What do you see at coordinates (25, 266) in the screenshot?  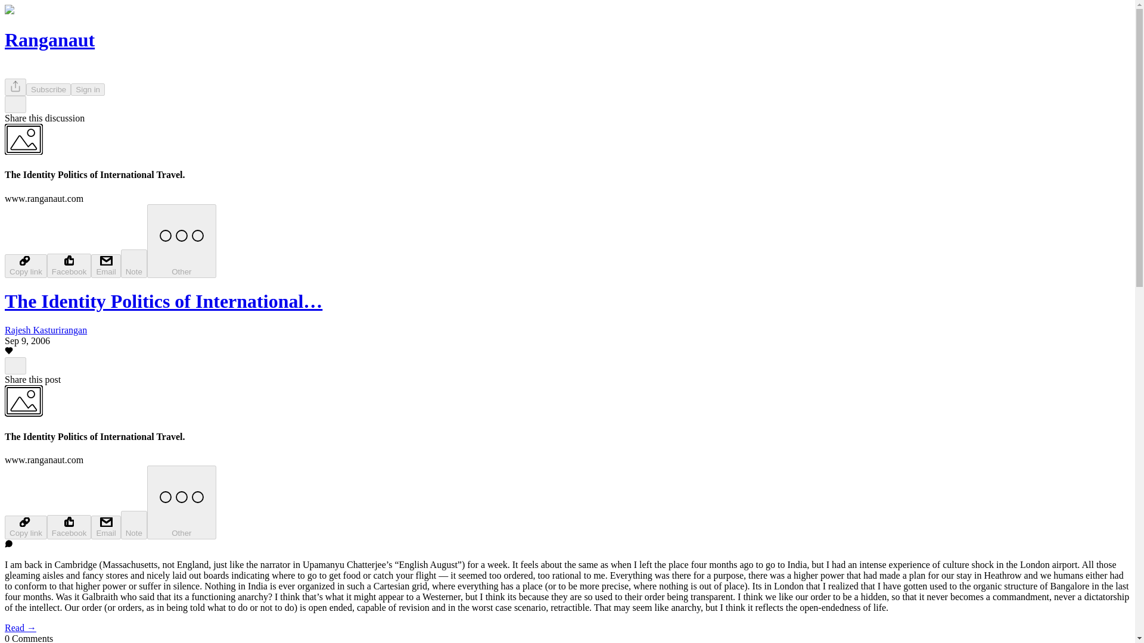 I see `Copy link` at bounding box center [25, 266].